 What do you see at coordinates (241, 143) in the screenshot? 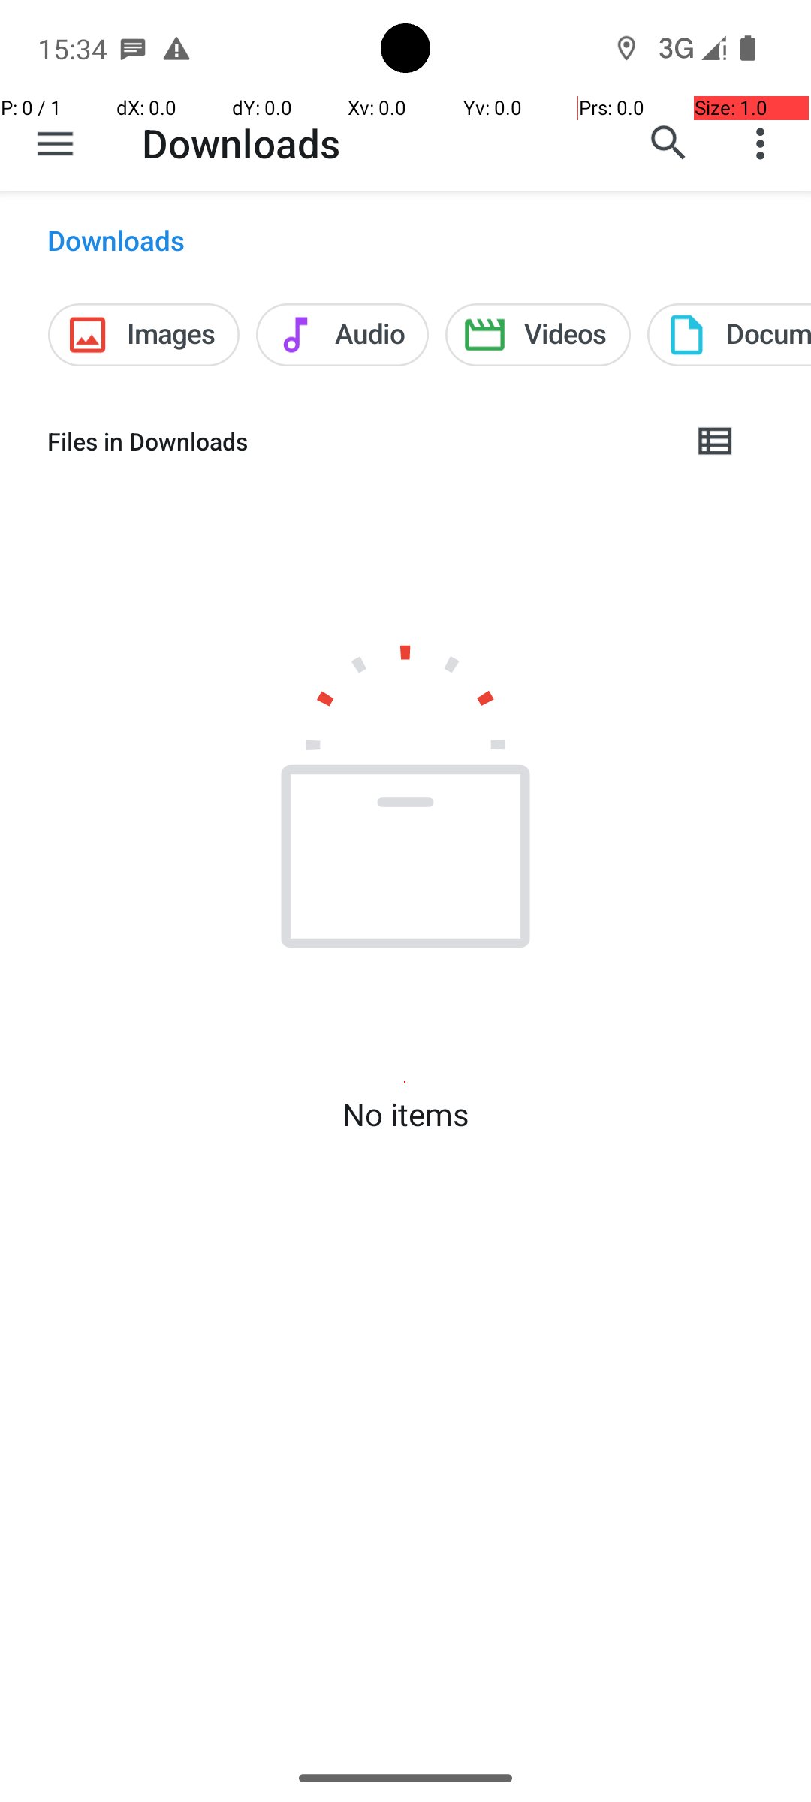
I see `Downloads` at bounding box center [241, 143].